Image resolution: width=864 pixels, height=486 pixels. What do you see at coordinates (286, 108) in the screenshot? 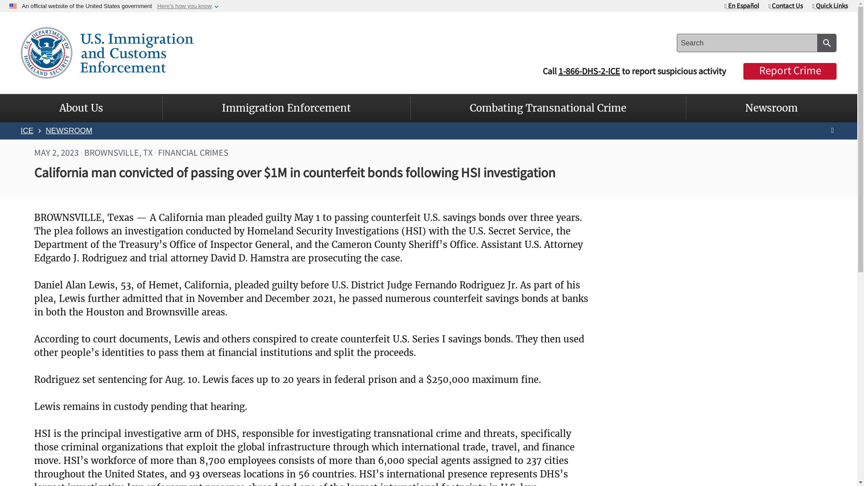
I see `Immigration Enforcement` at bounding box center [286, 108].